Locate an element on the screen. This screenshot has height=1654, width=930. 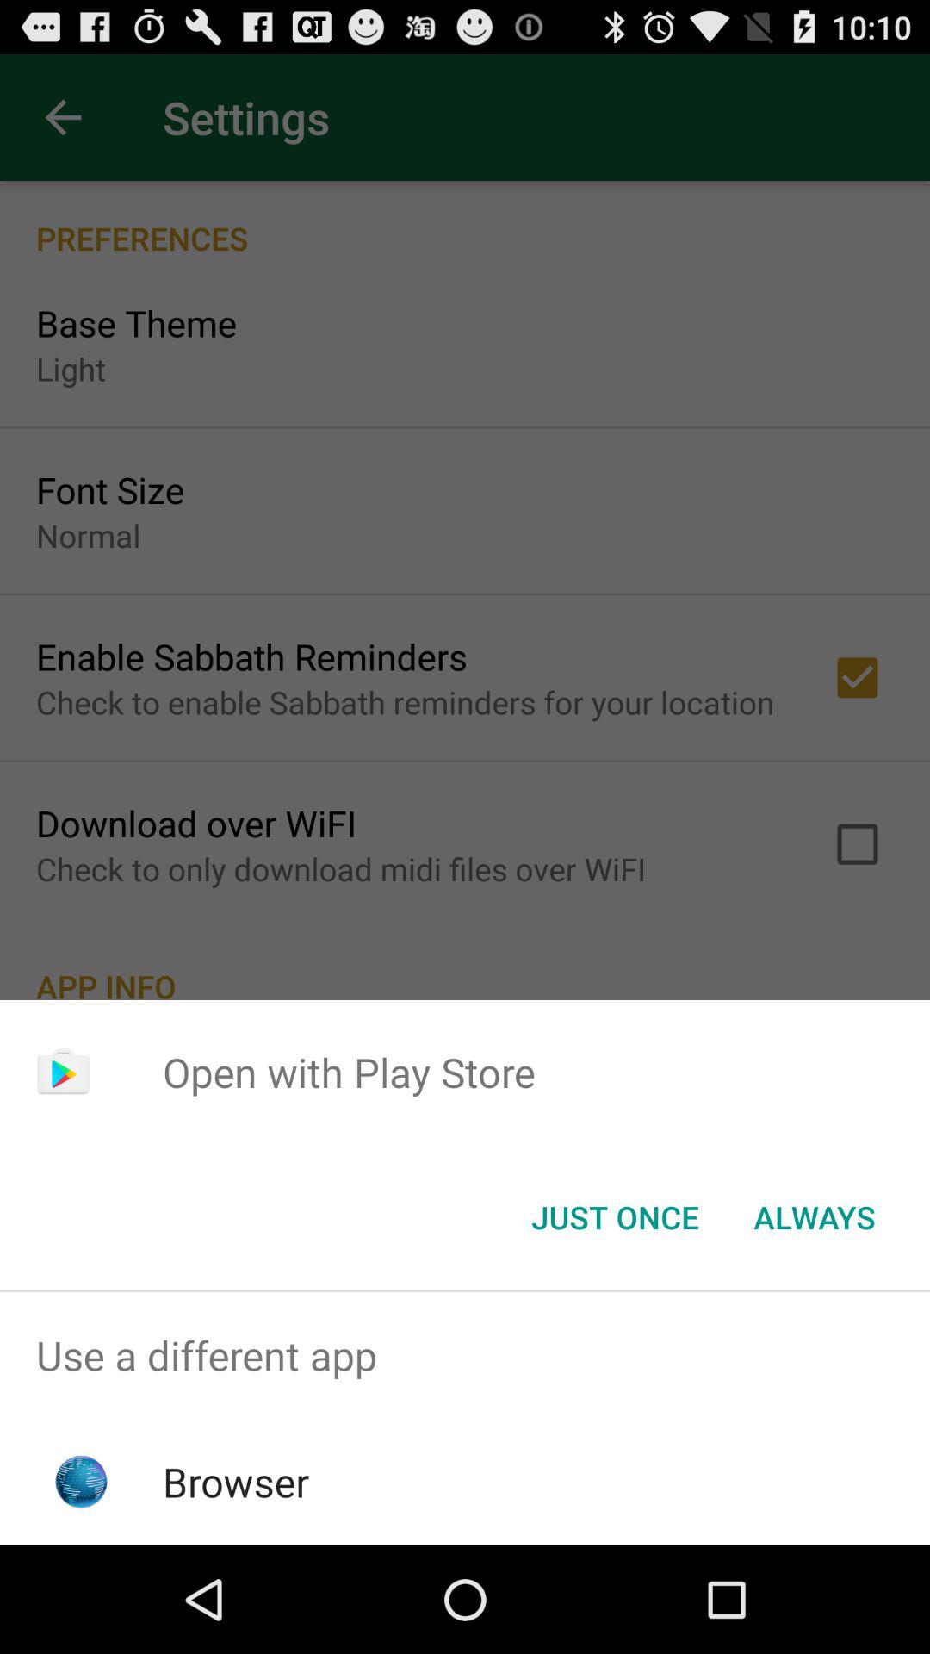
jump until the always button is located at coordinates (815, 1217).